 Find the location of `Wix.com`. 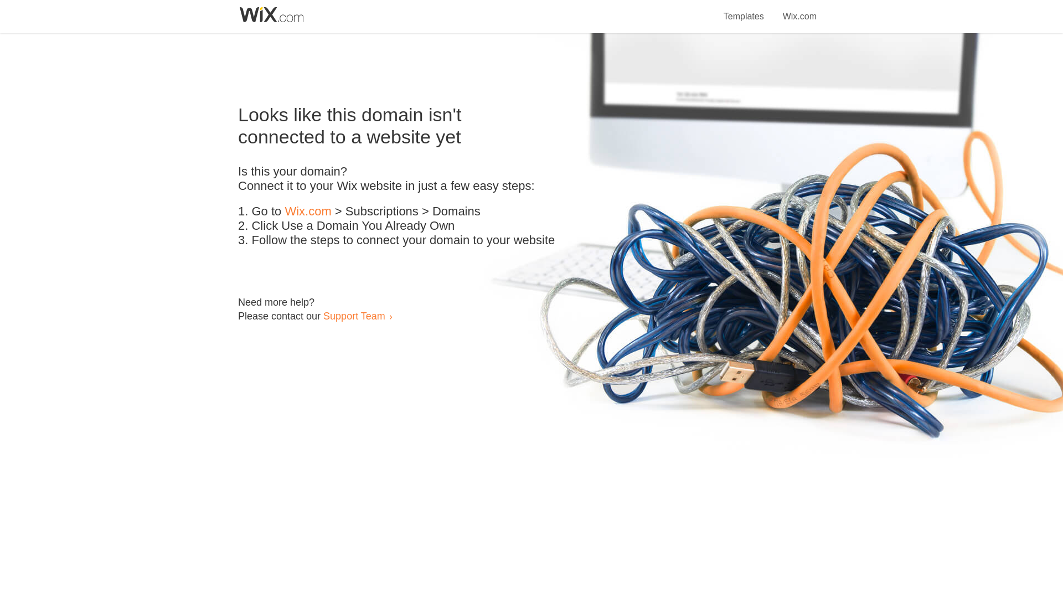

Wix.com is located at coordinates (799, 10).